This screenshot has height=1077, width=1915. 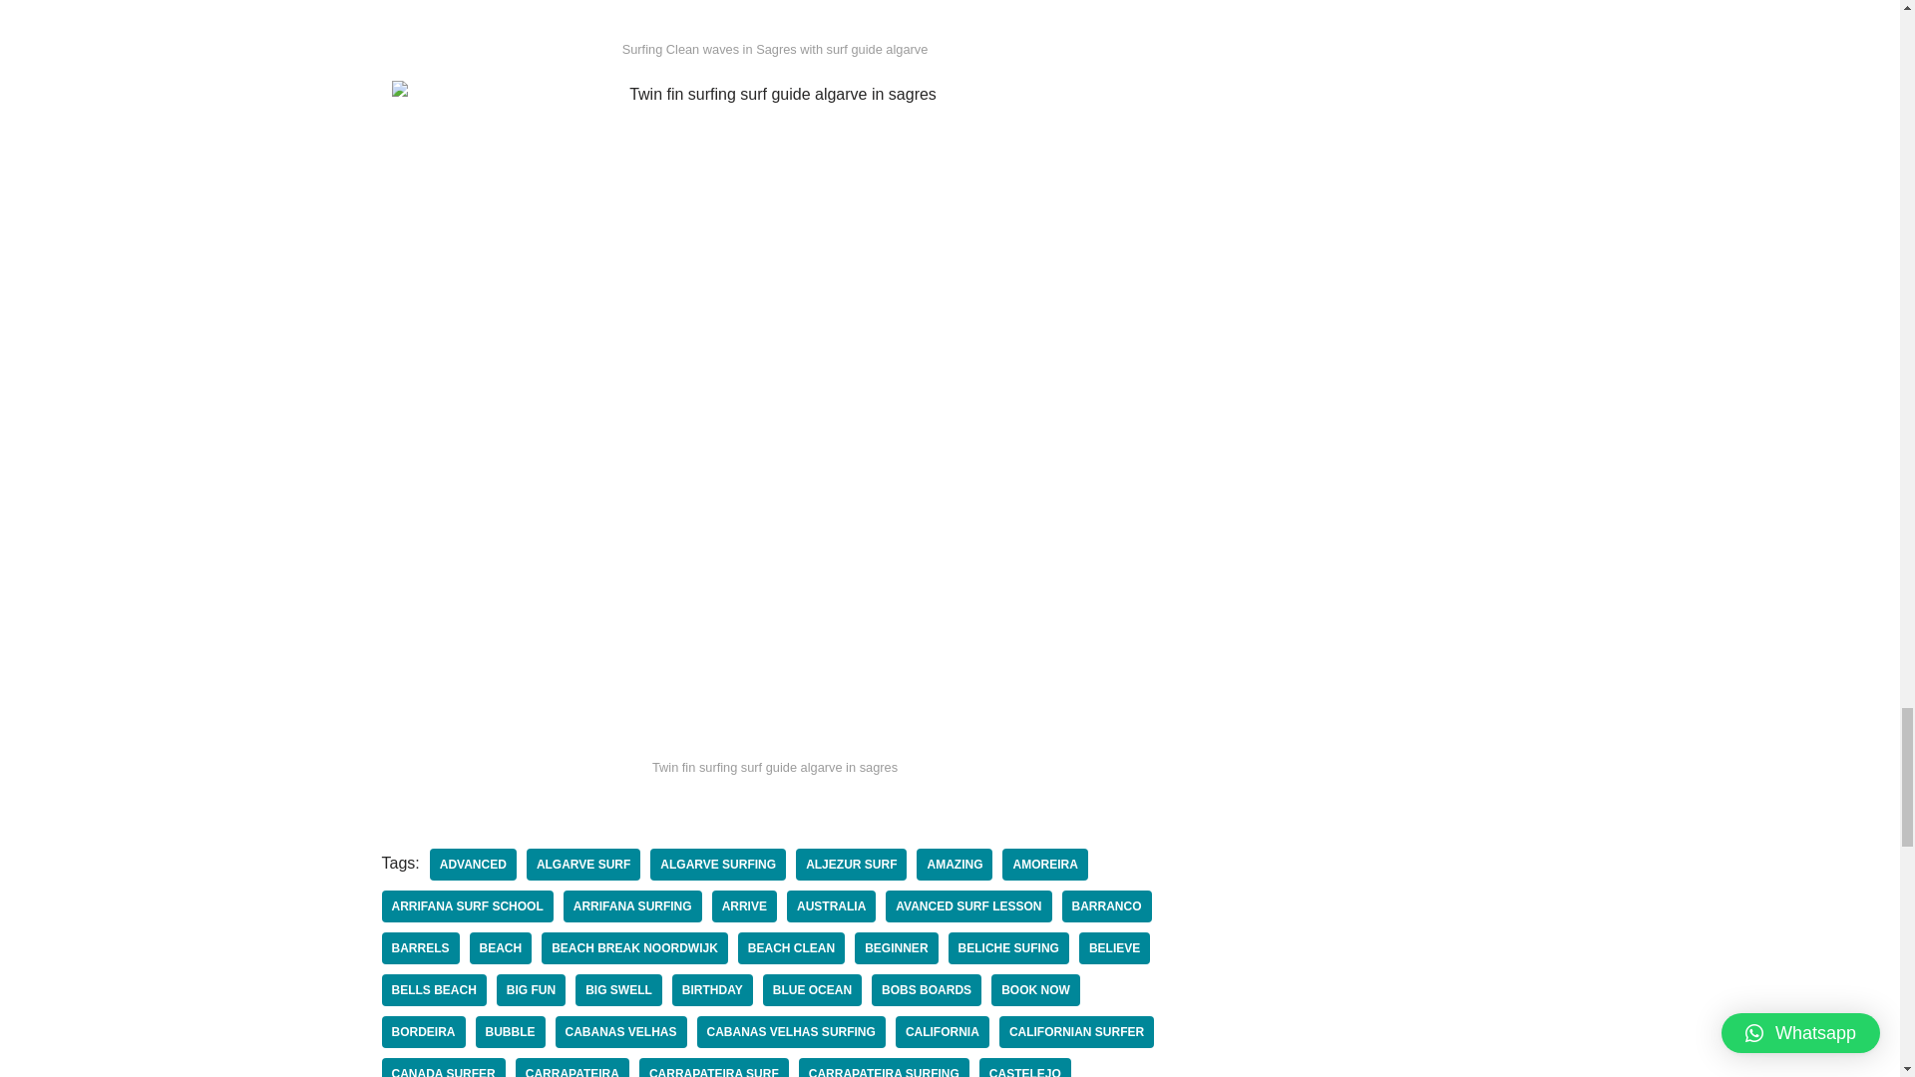 What do you see at coordinates (632, 905) in the screenshot?
I see `arrifana surfing` at bounding box center [632, 905].